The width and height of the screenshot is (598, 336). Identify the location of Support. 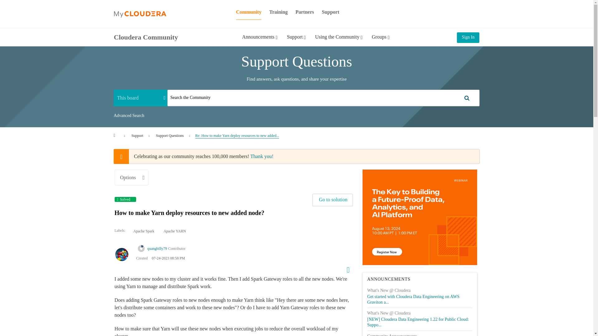
(296, 41).